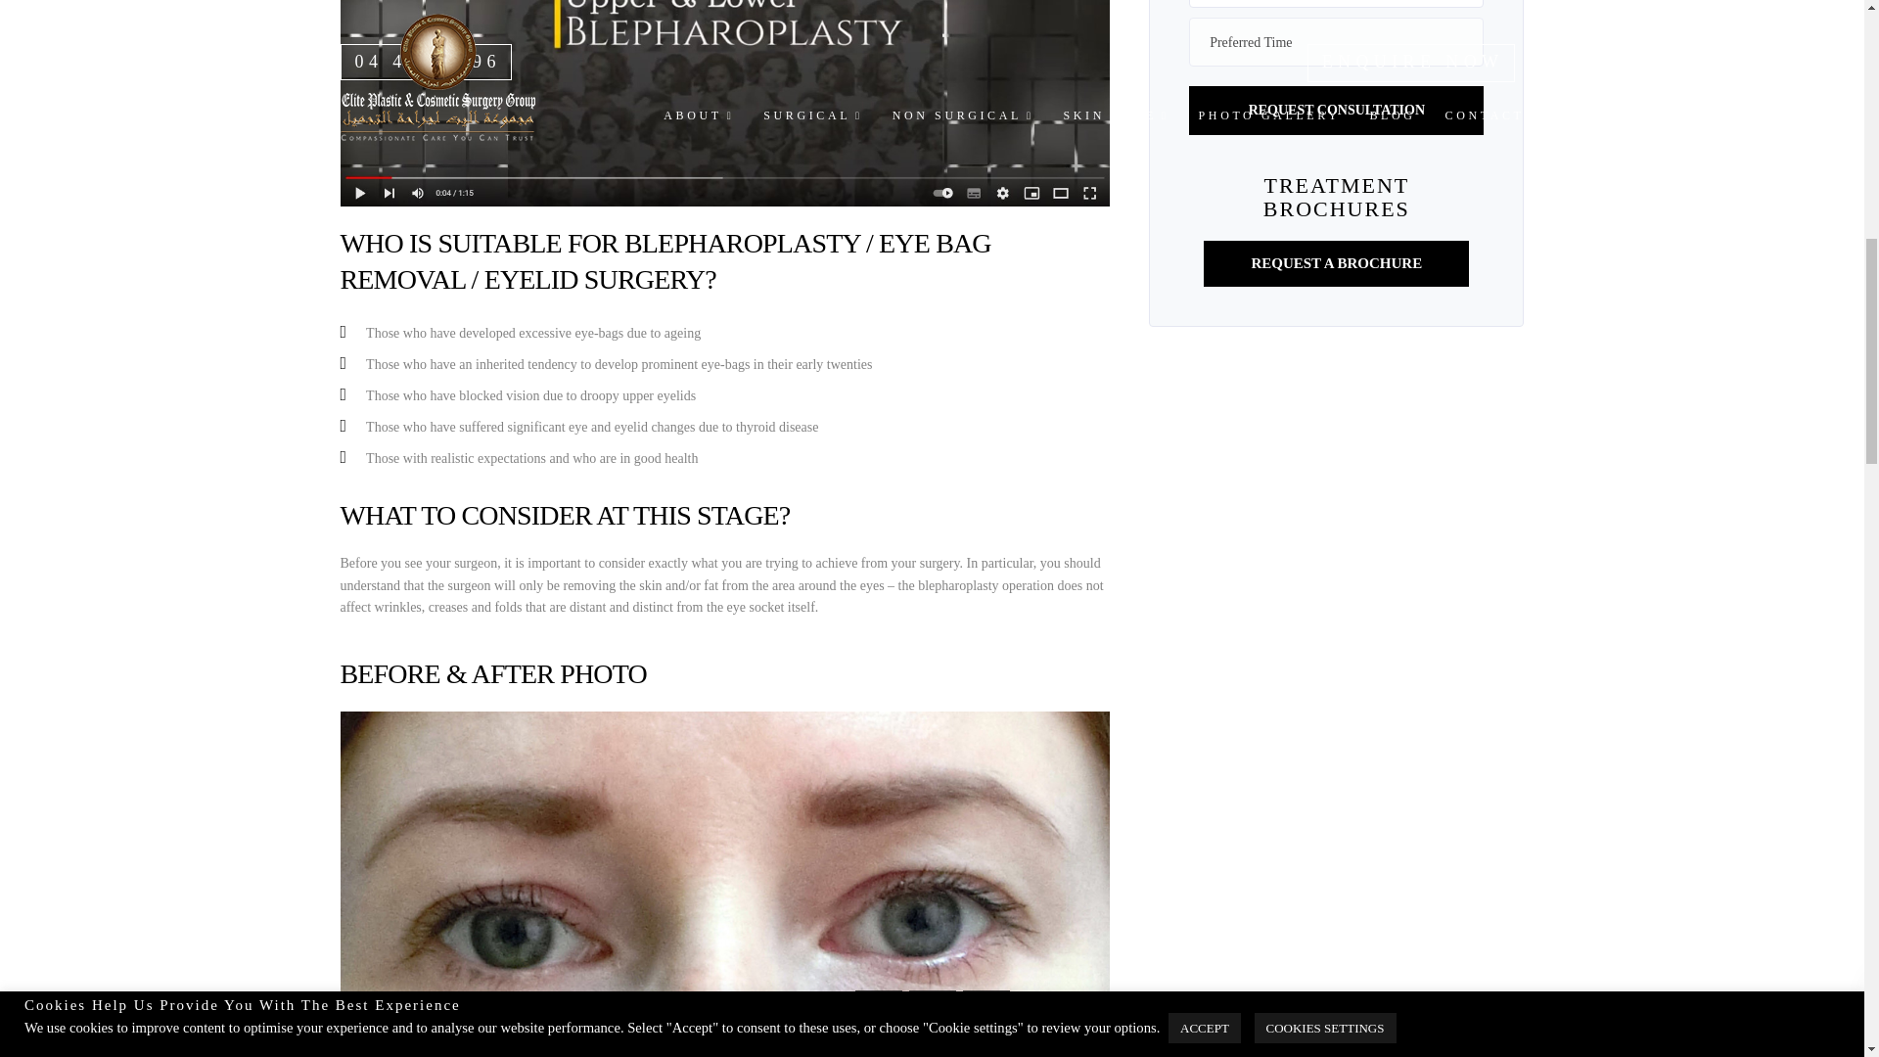  Describe the element at coordinates (1337, 110) in the screenshot. I see `Request Consultation` at that location.